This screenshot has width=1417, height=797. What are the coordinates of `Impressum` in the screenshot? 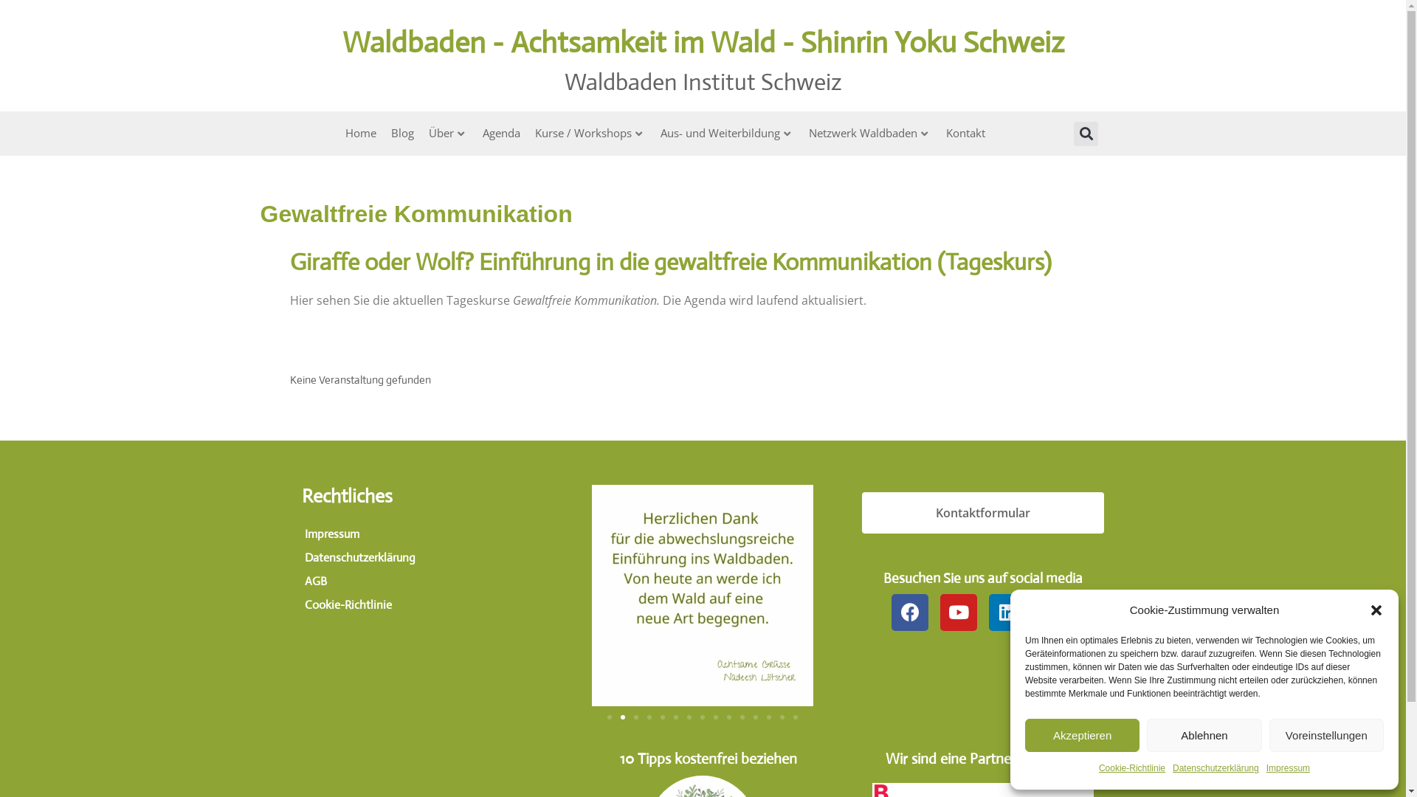 It's located at (1289, 769).